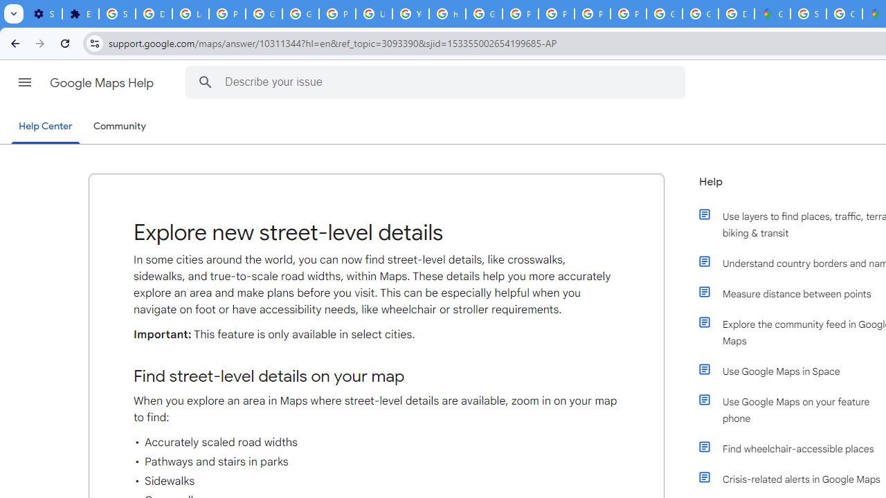 This screenshot has height=498, width=886. What do you see at coordinates (772, 14) in the screenshot?
I see `Google Maps` at bounding box center [772, 14].